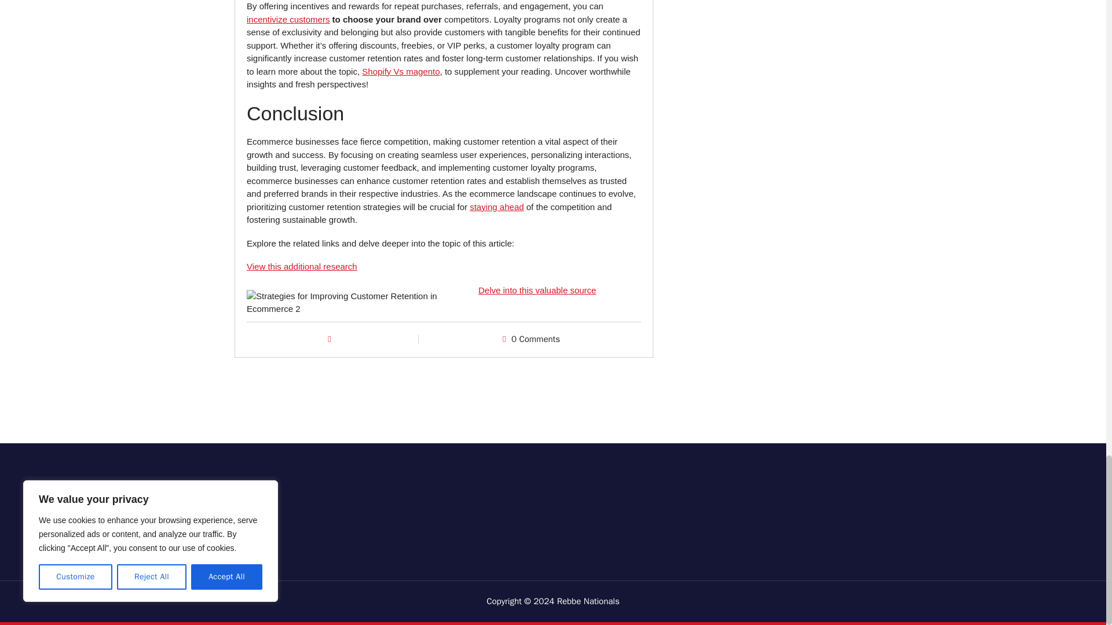 Image resolution: width=1112 pixels, height=625 pixels. Describe the element at coordinates (537, 289) in the screenshot. I see `Delve into this valuable source` at that location.